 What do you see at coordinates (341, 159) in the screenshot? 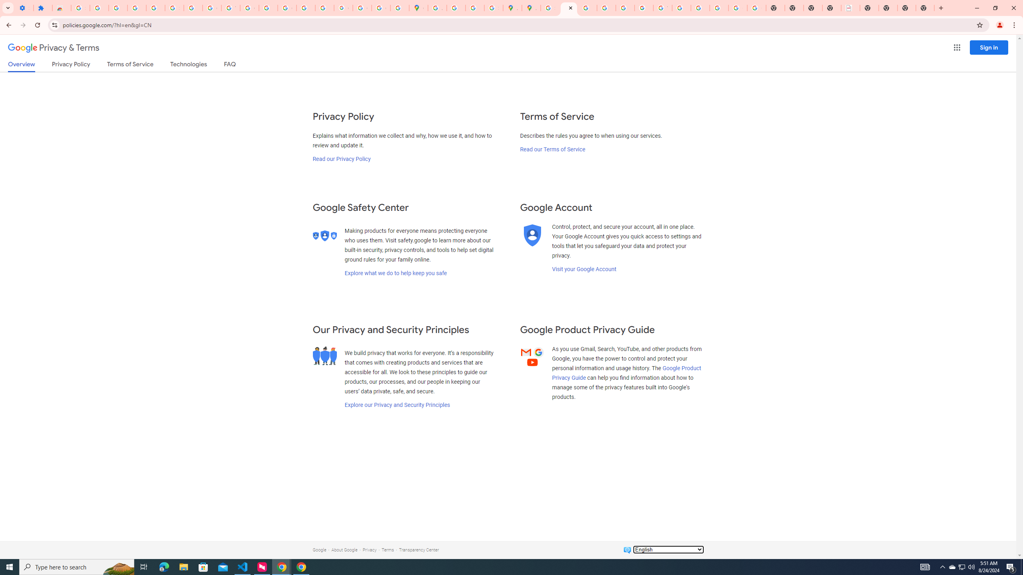
I see `Read our Privacy Policy` at bounding box center [341, 159].